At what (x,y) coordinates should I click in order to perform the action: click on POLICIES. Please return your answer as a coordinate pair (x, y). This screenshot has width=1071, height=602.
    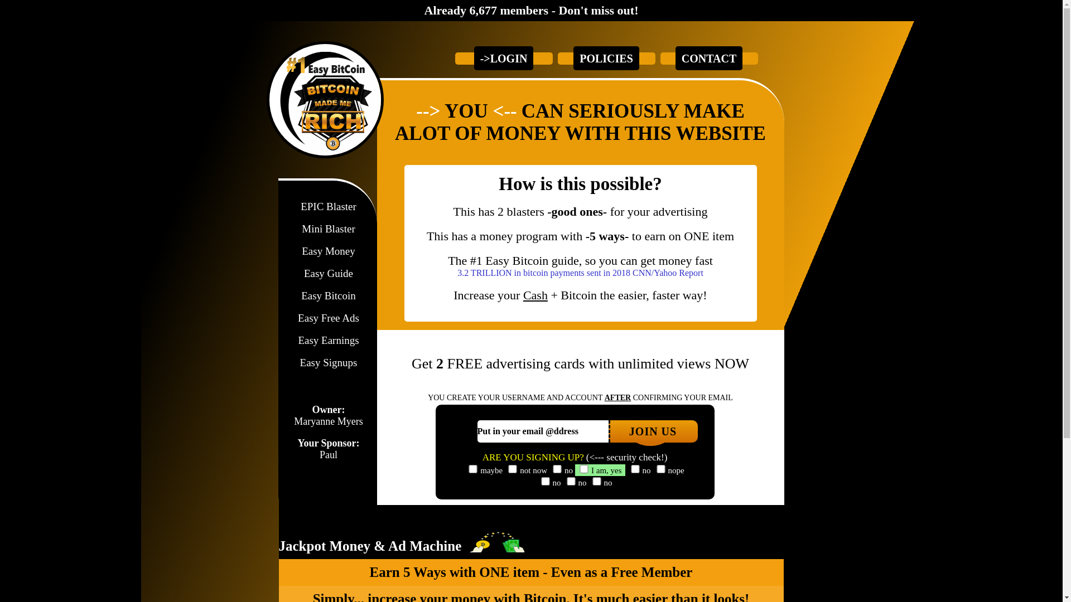
    Looking at the image, I should click on (606, 58).